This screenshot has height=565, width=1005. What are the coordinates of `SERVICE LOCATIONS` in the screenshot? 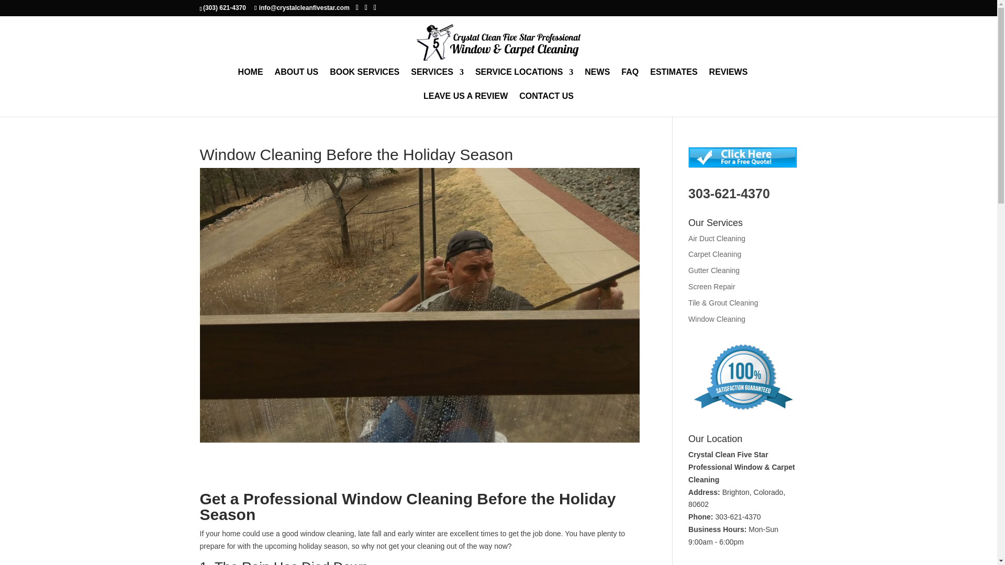 It's located at (524, 81).